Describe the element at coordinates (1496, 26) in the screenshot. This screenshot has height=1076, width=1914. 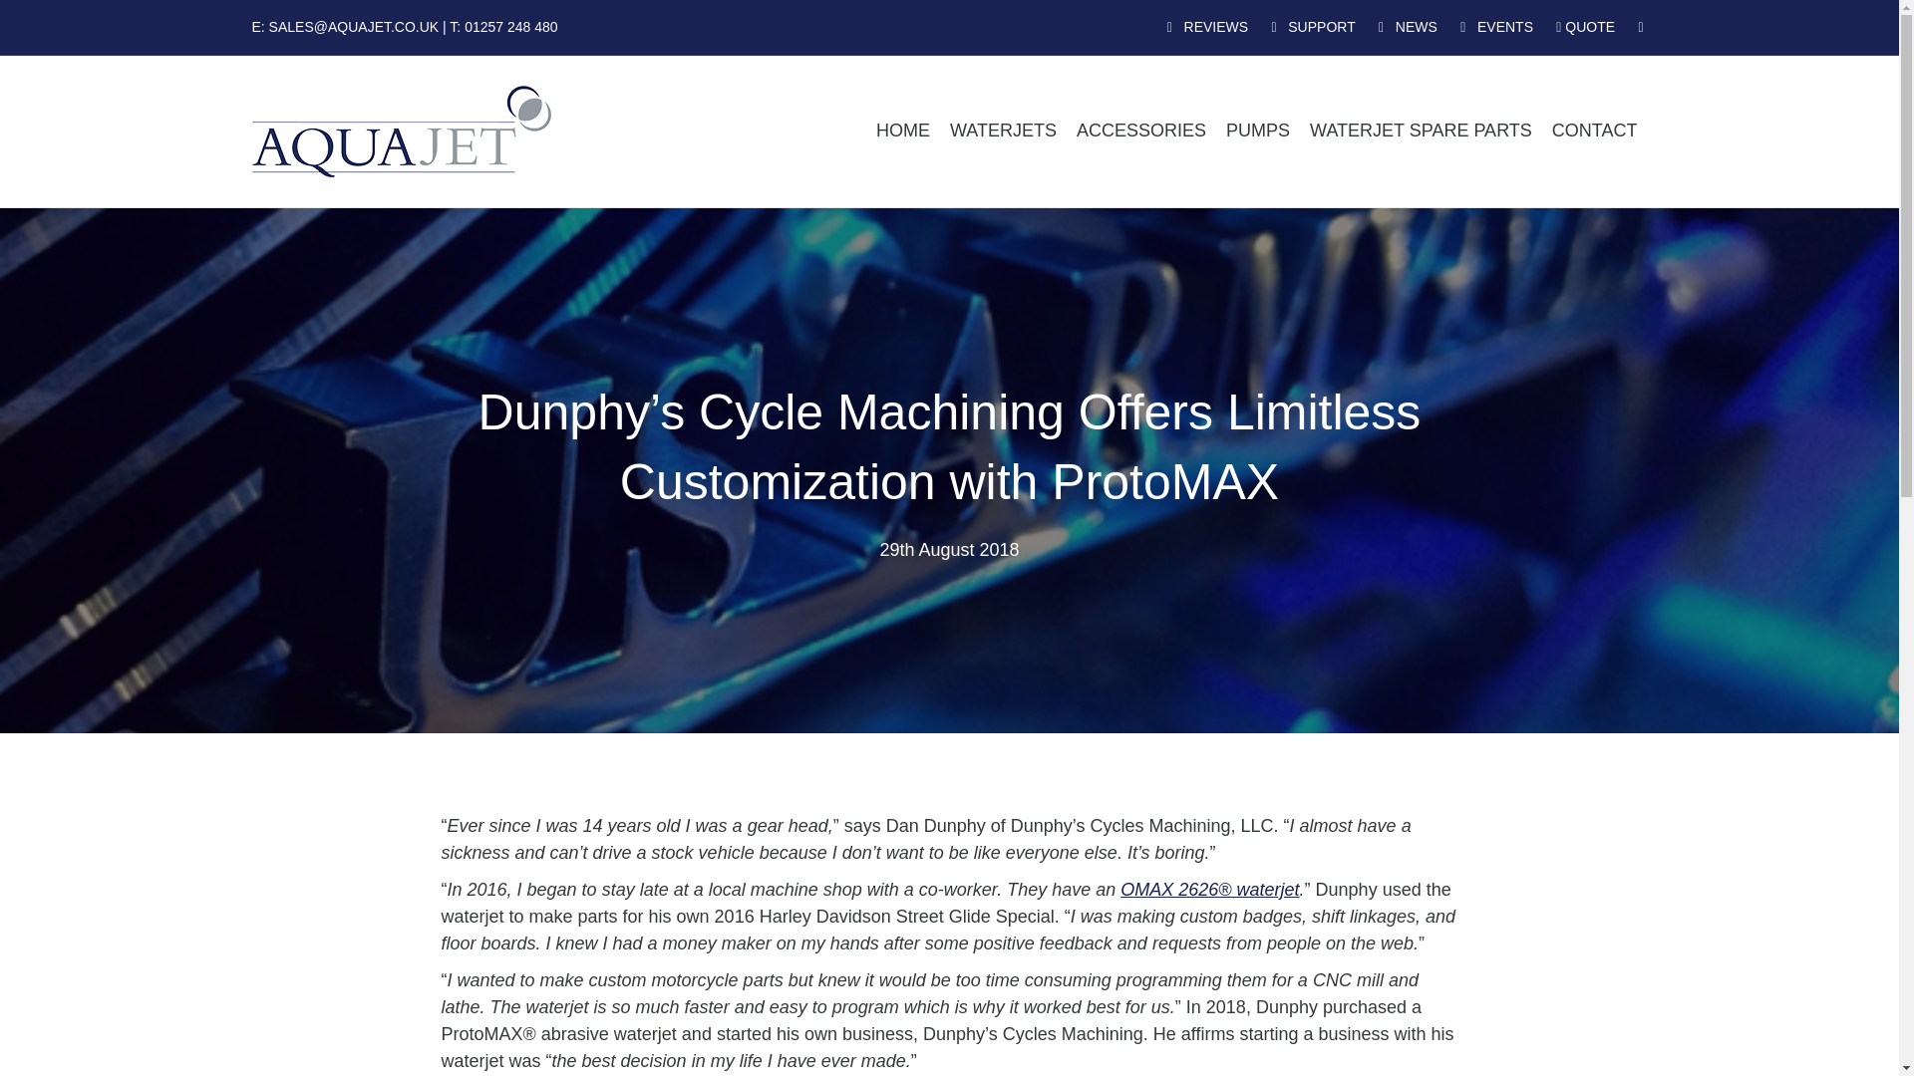
I see `   EVENTS` at that location.